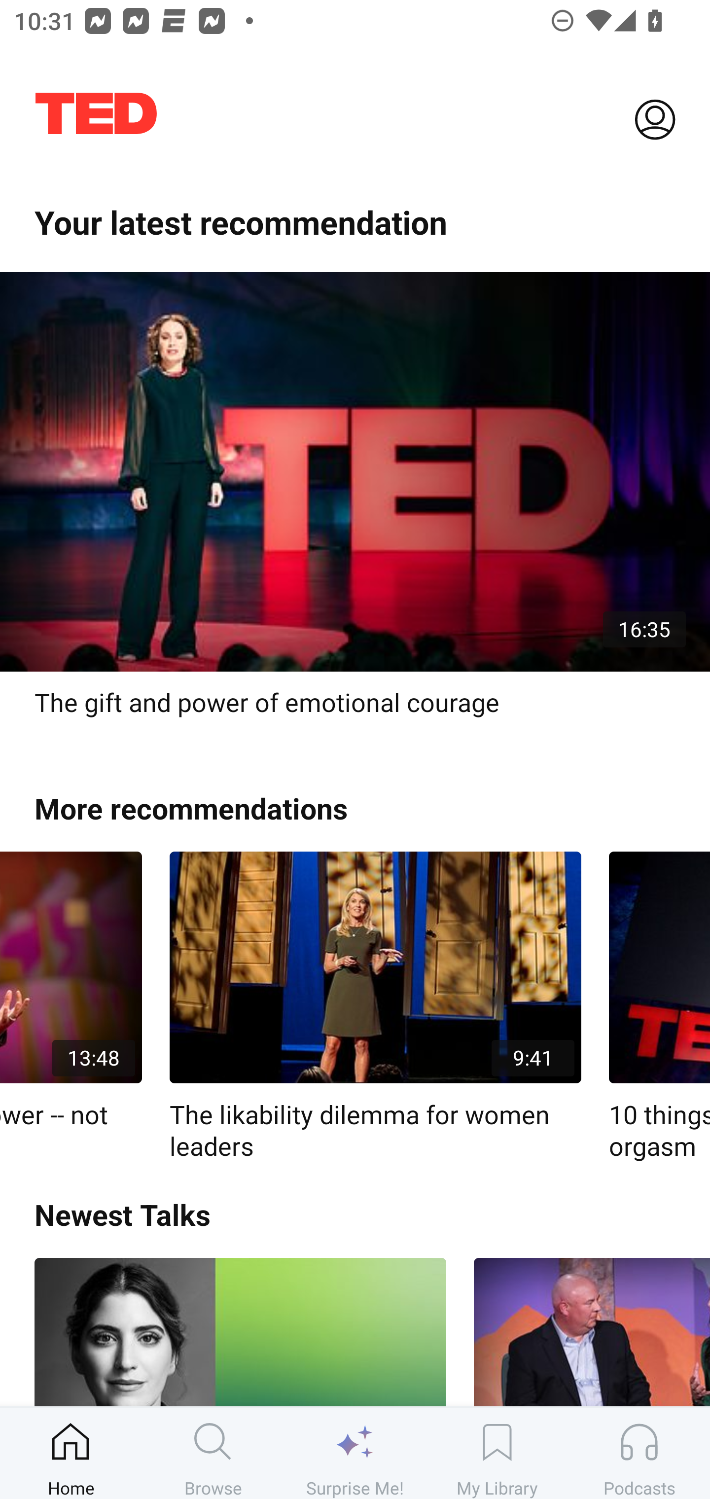 This screenshot has height=1499, width=710. Describe the element at coordinates (355, 1453) in the screenshot. I see `Surprise Me!` at that location.